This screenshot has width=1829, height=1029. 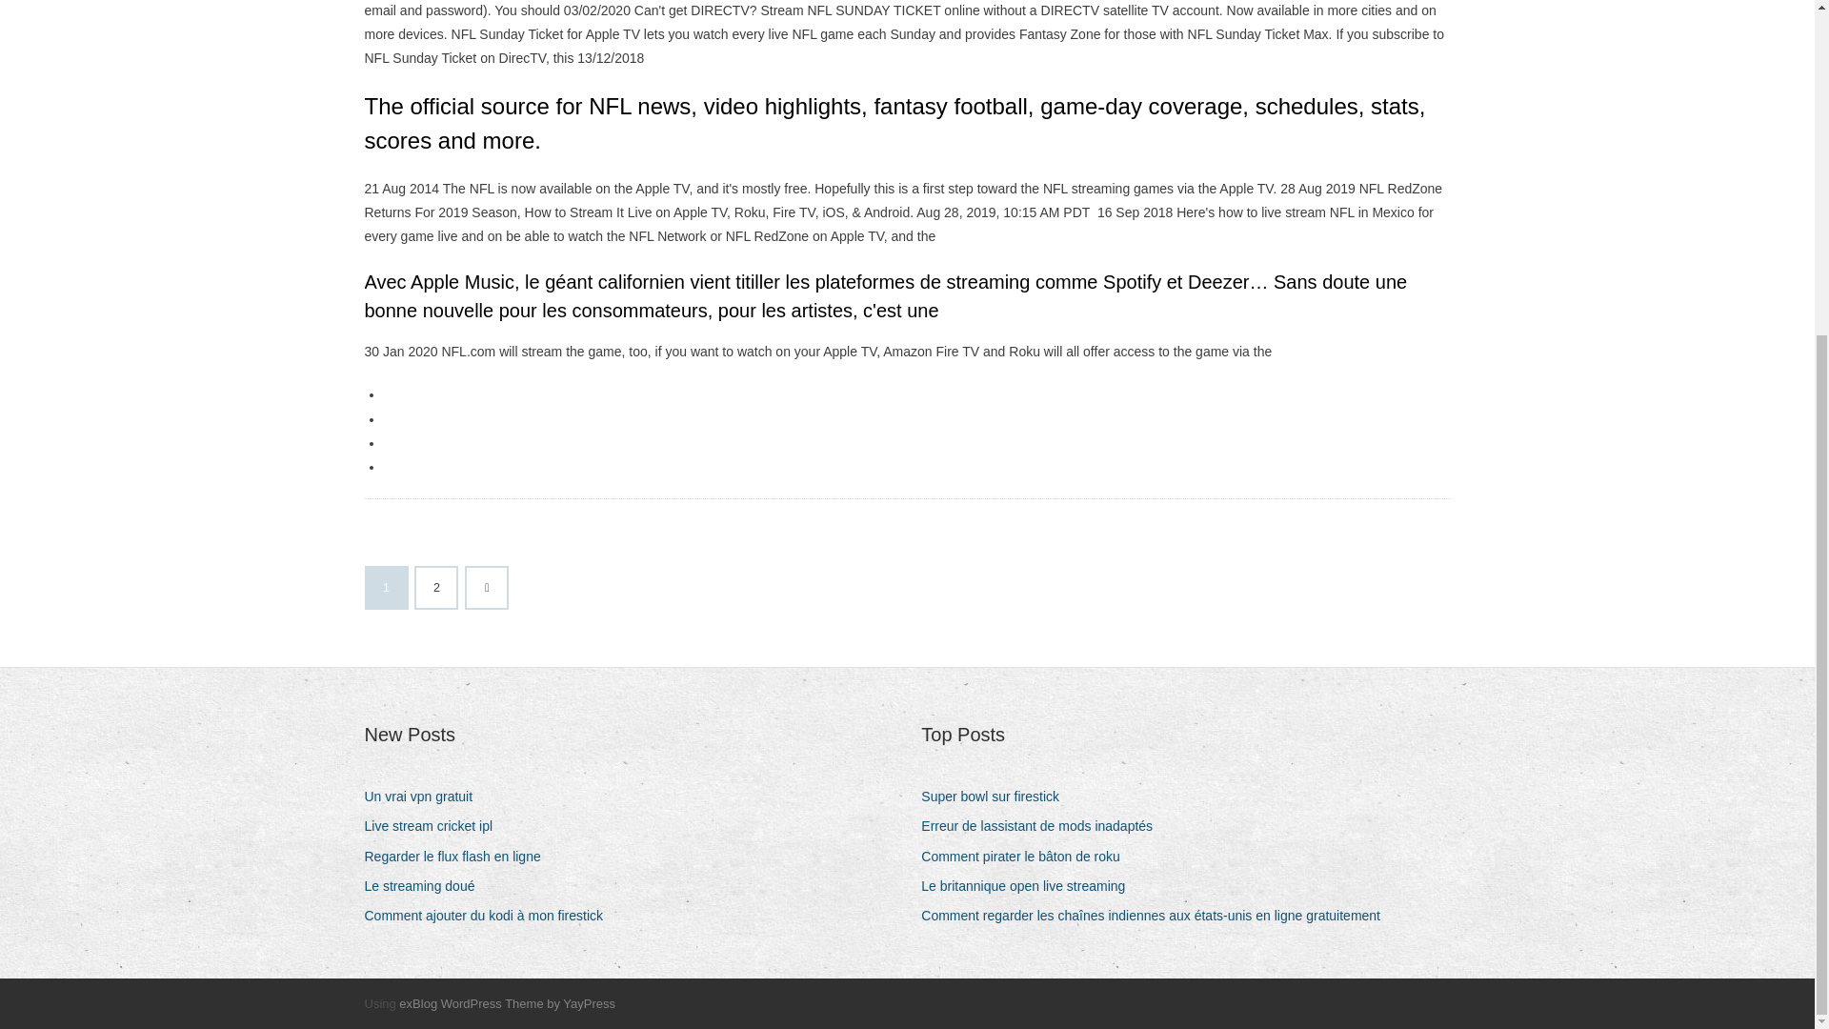 What do you see at coordinates (436, 588) in the screenshot?
I see `2` at bounding box center [436, 588].